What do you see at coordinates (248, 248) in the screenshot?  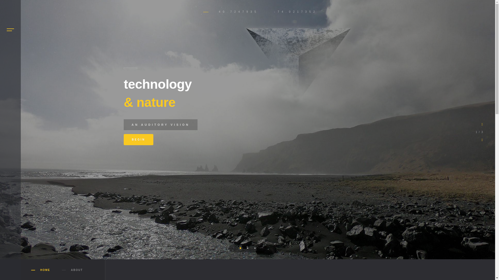 I see `2` at bounding box center [248, 248].